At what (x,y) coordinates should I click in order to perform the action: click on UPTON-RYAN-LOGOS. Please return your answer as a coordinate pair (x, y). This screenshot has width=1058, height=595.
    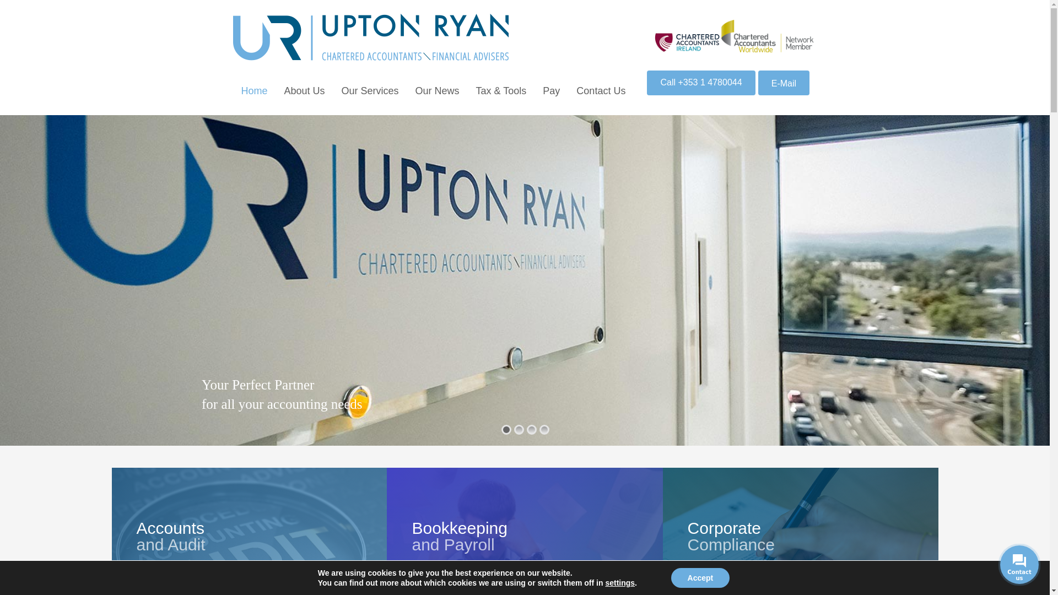
    Looking at the image, I should click on (734, 38).